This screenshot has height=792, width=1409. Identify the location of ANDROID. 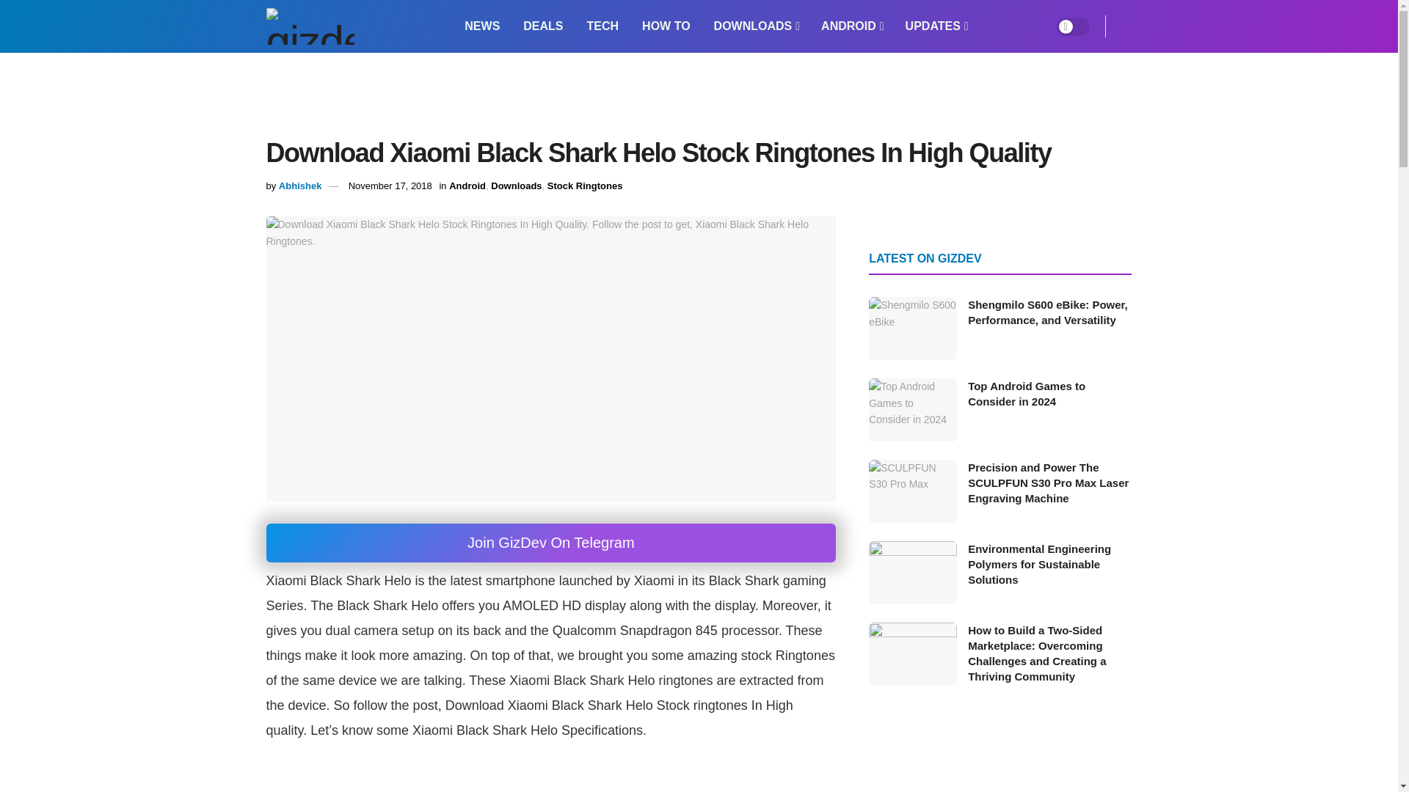
(851, 26).